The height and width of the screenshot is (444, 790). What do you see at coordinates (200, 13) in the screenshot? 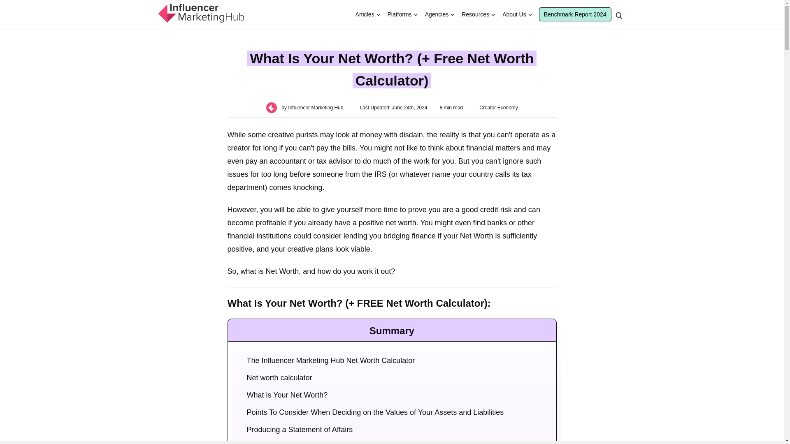
I see `Influencer Marketing Hub` at bounding box center [200, 13].